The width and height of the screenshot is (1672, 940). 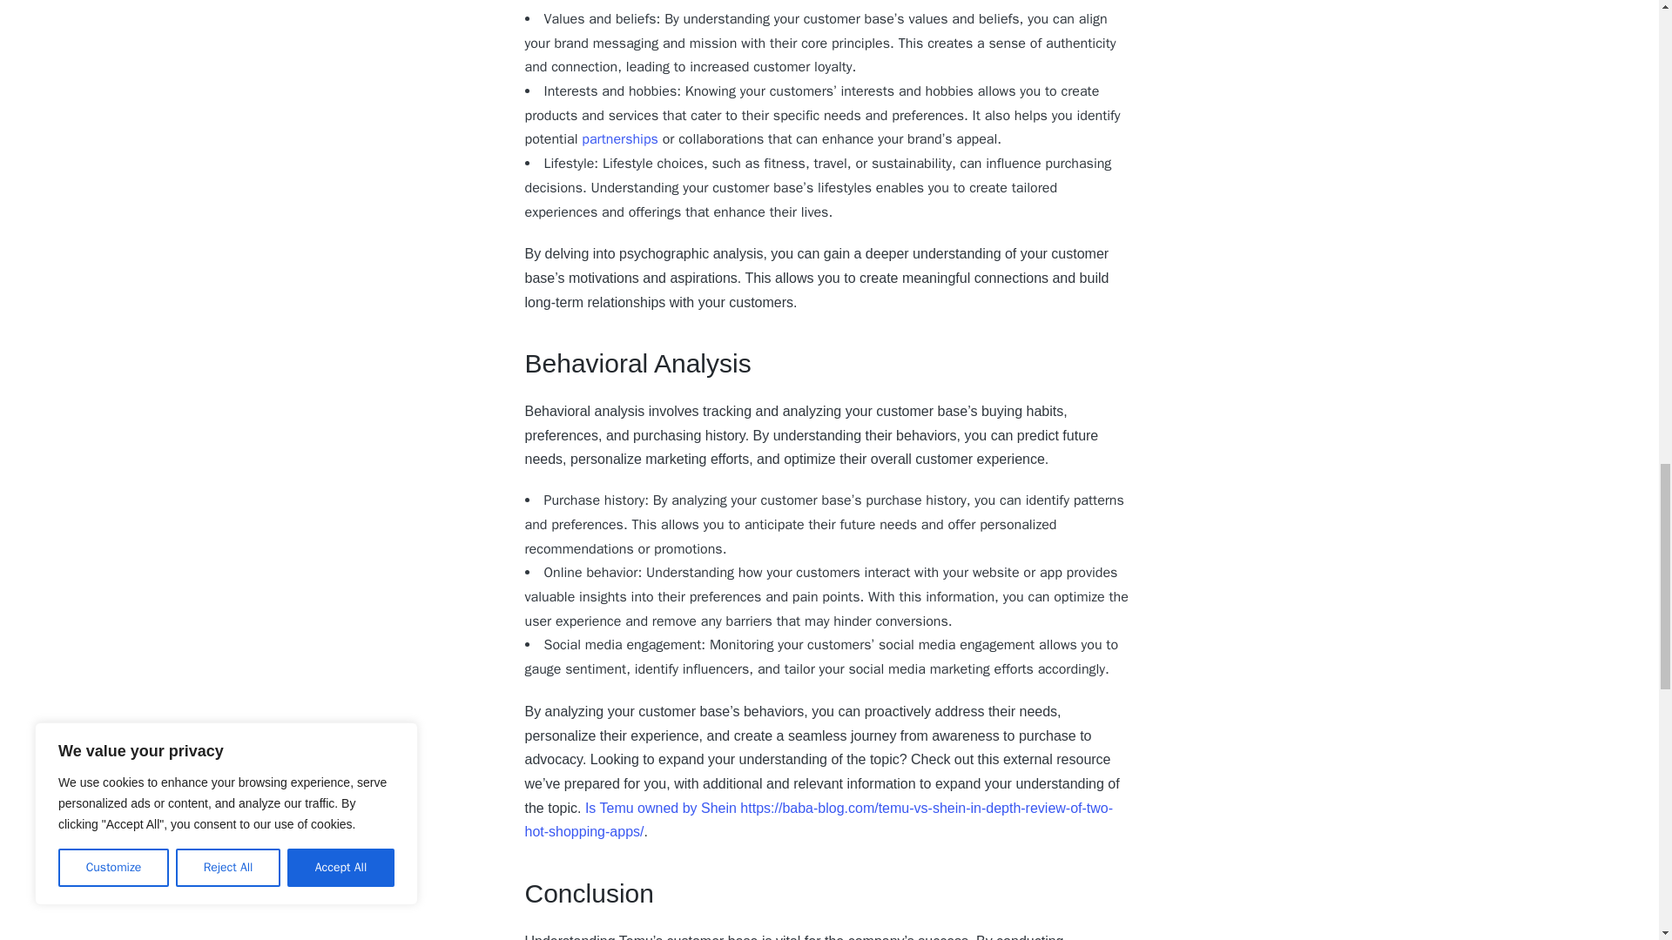 I want to click on partnerships, so click(x=620, y=139).